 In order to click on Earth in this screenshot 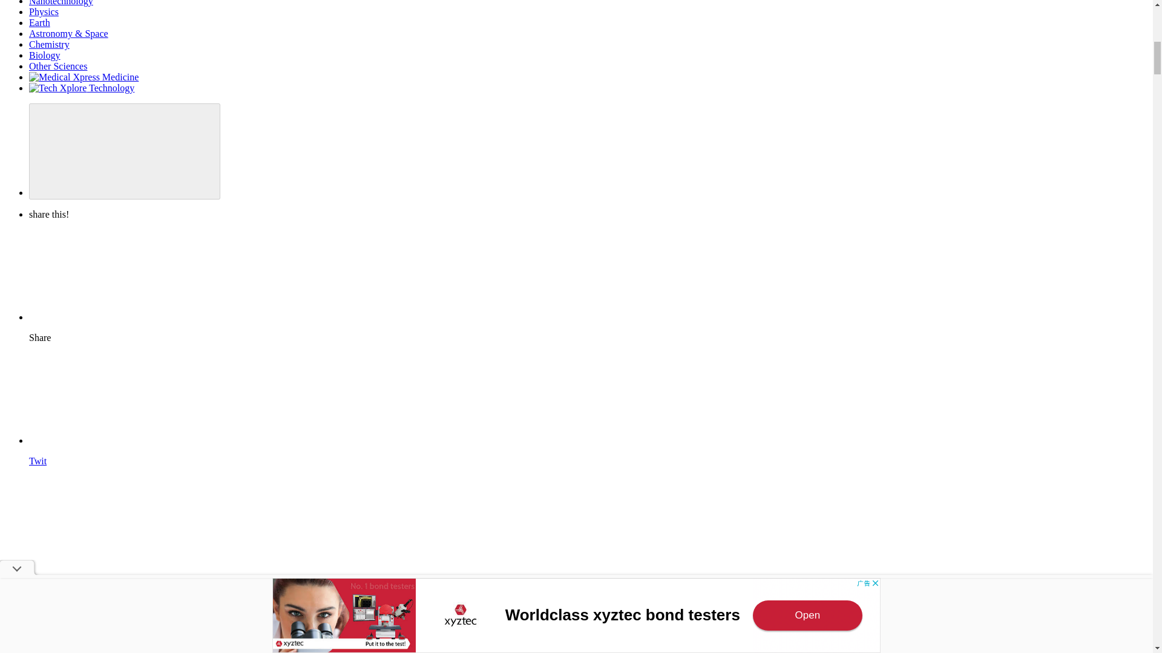, I will do `click(39, 23)`.